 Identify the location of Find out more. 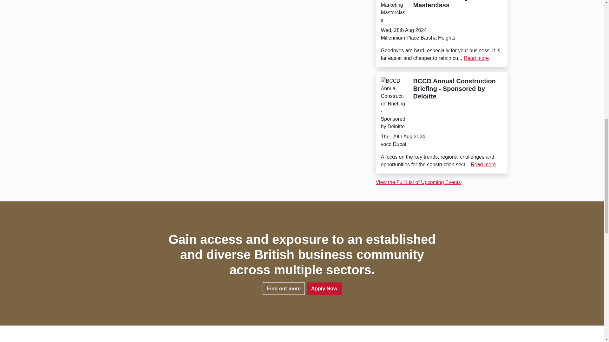
(284, 289).